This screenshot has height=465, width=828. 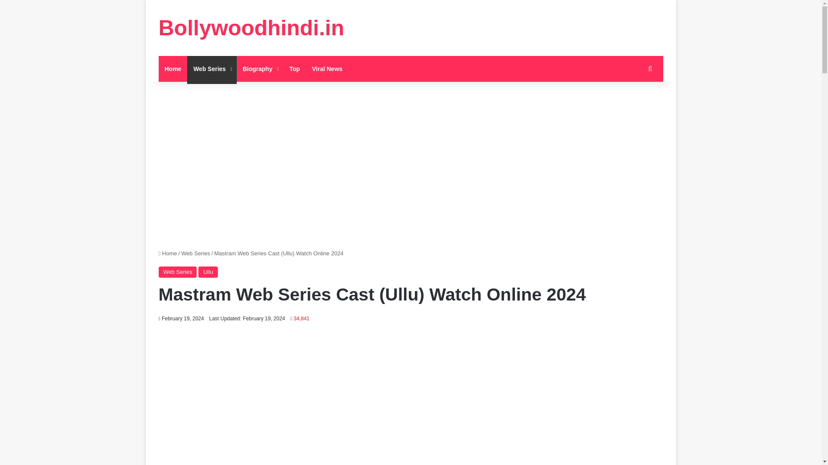 What do you see at coordinates (327, 69) in the screenshot?
I see `Viral News` at bounding box center [327, 69].